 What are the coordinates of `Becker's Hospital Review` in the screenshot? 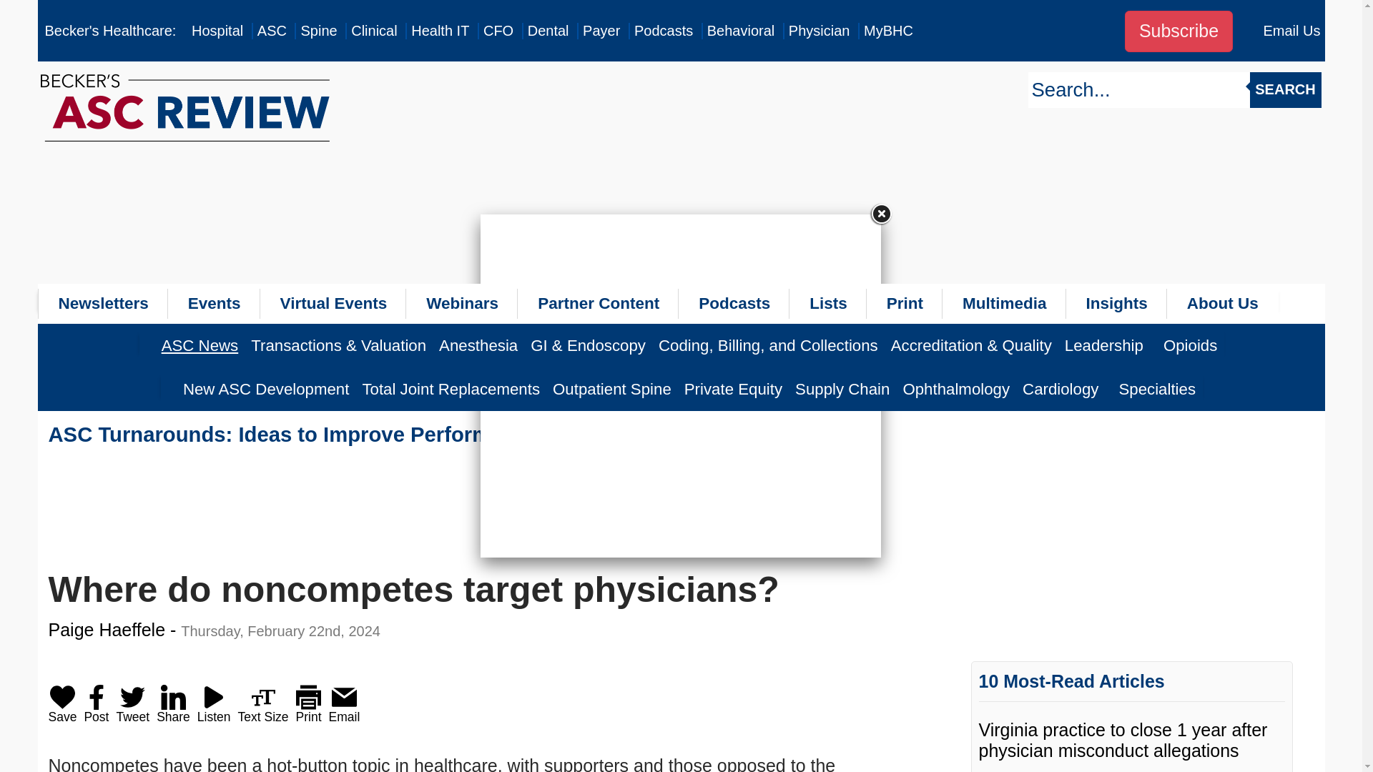 It's located at (217, 31).